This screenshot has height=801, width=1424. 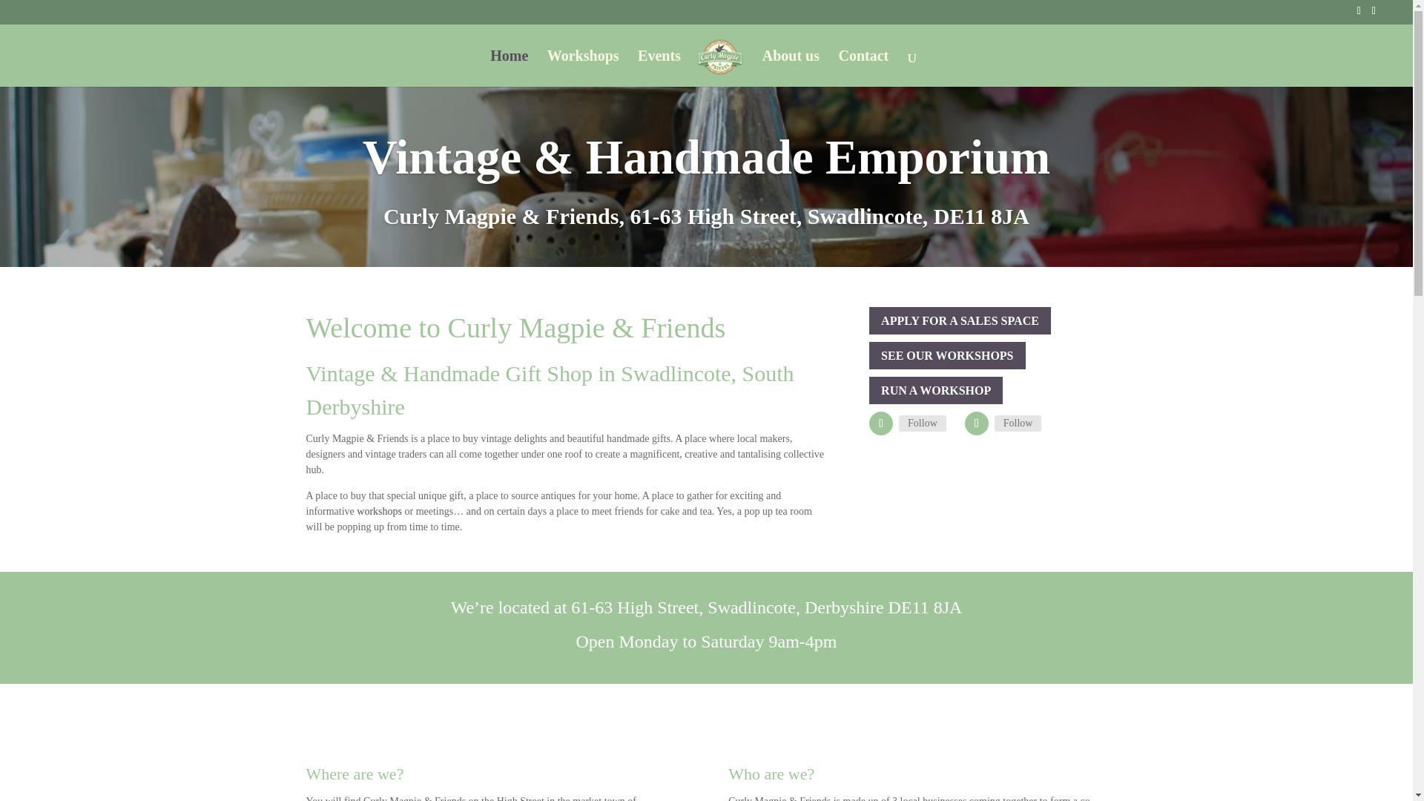 I want to click on Instagram, so click(x=1018, y=423).